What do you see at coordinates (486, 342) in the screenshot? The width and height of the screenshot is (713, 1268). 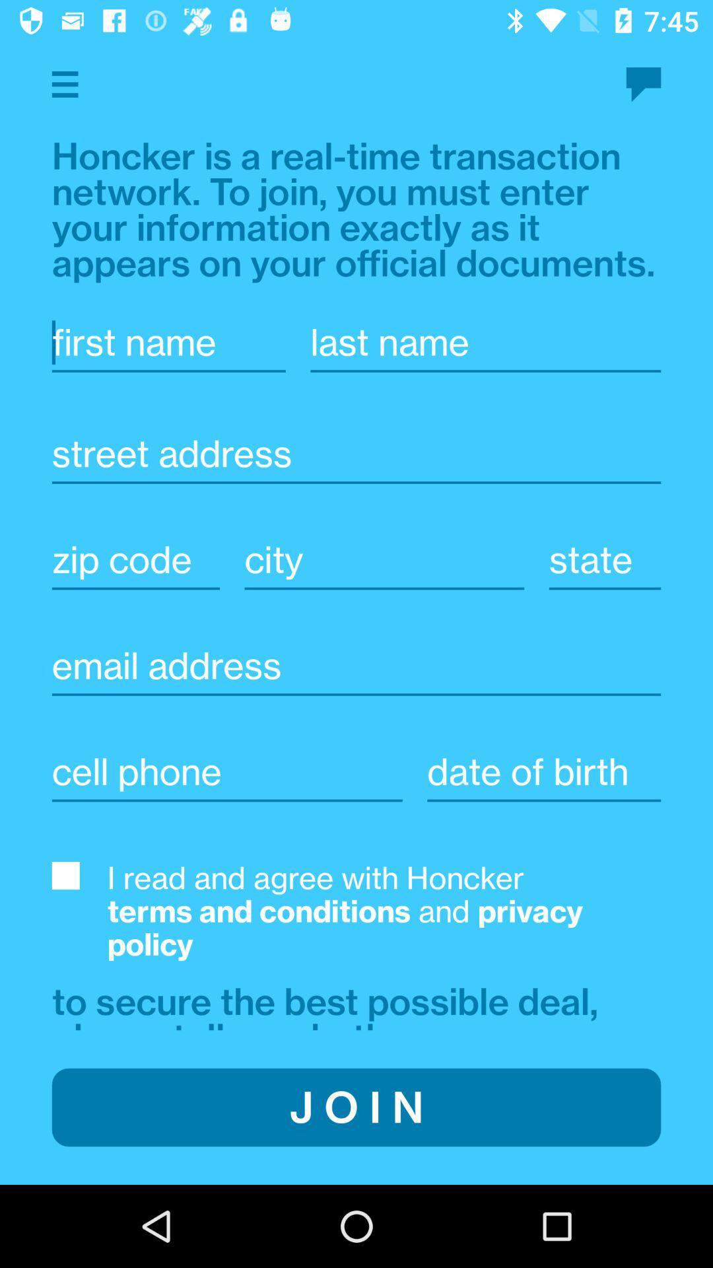 I see `type last name` at bounding box center [486, 342].